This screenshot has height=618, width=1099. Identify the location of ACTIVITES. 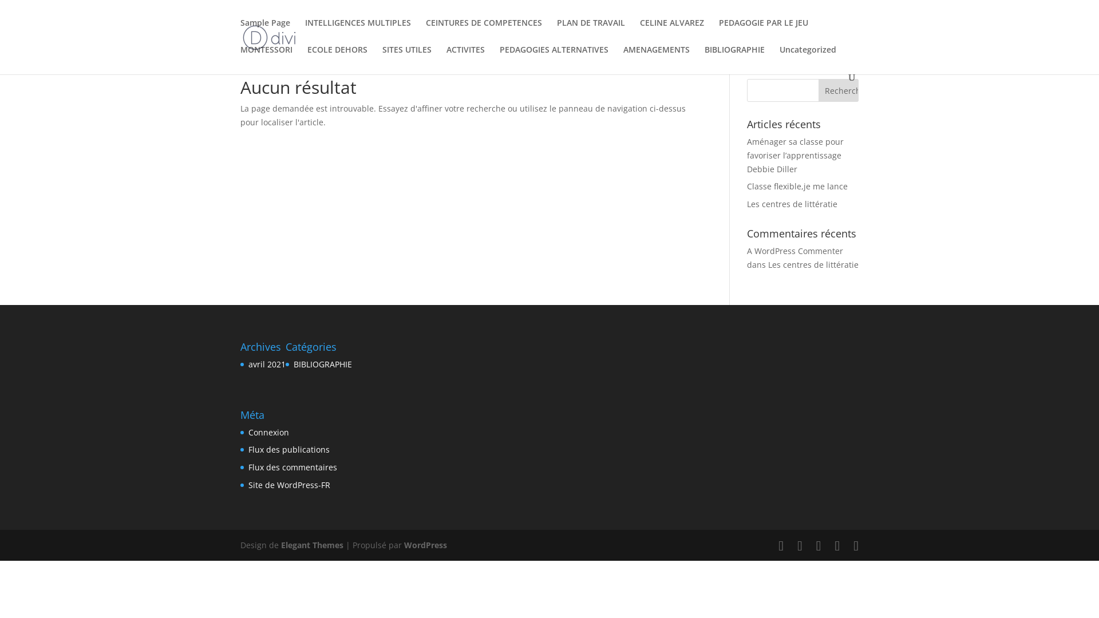
(466, 60).